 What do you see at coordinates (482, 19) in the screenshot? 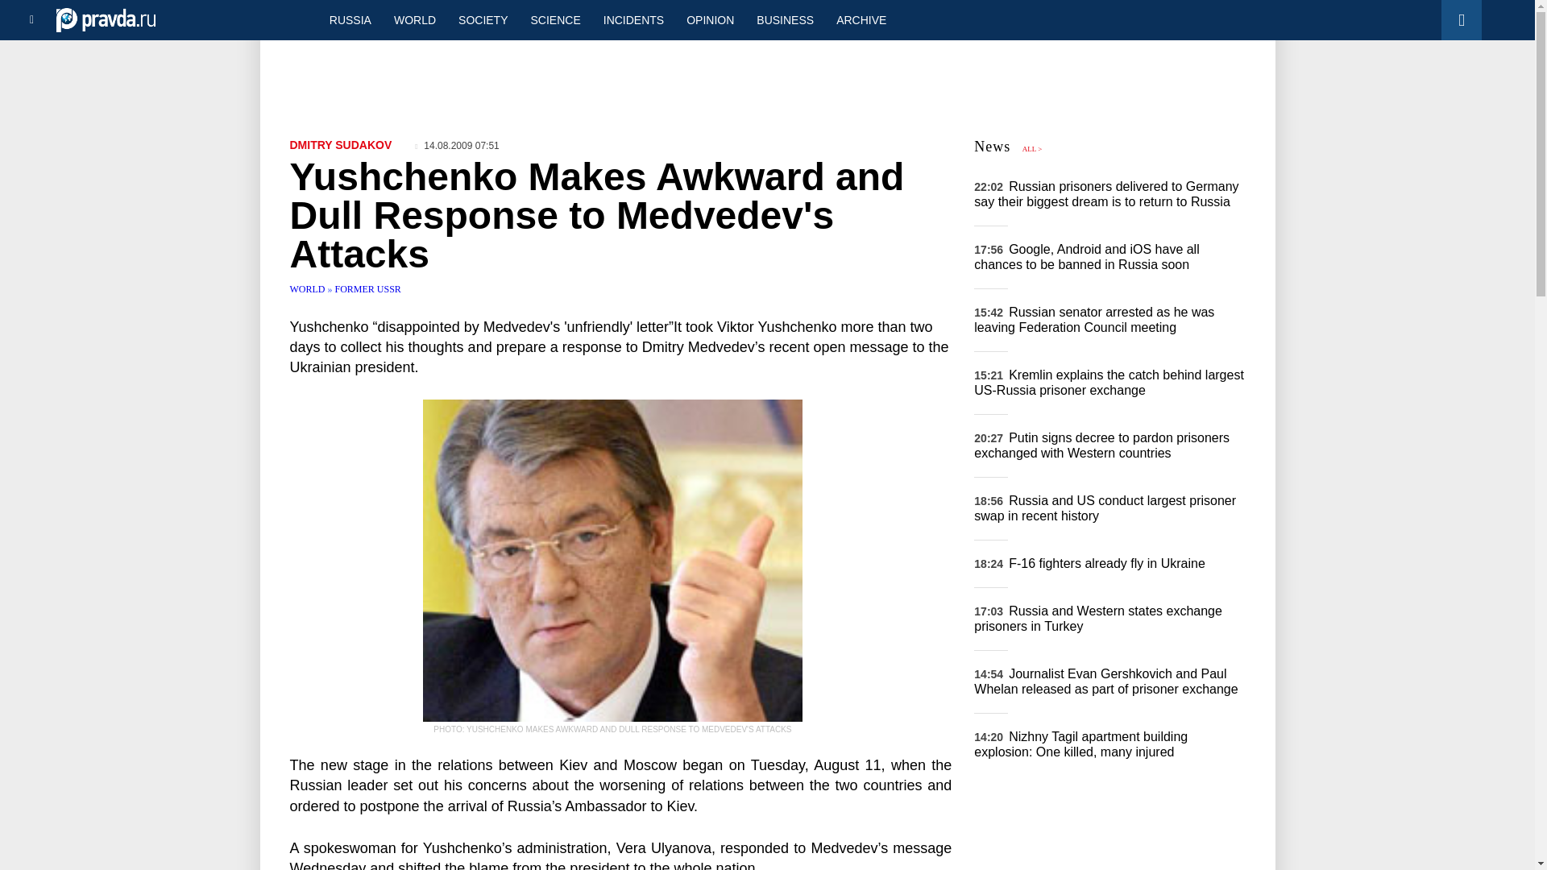
I see `SOCIETY` at bounding box center [482, 19].